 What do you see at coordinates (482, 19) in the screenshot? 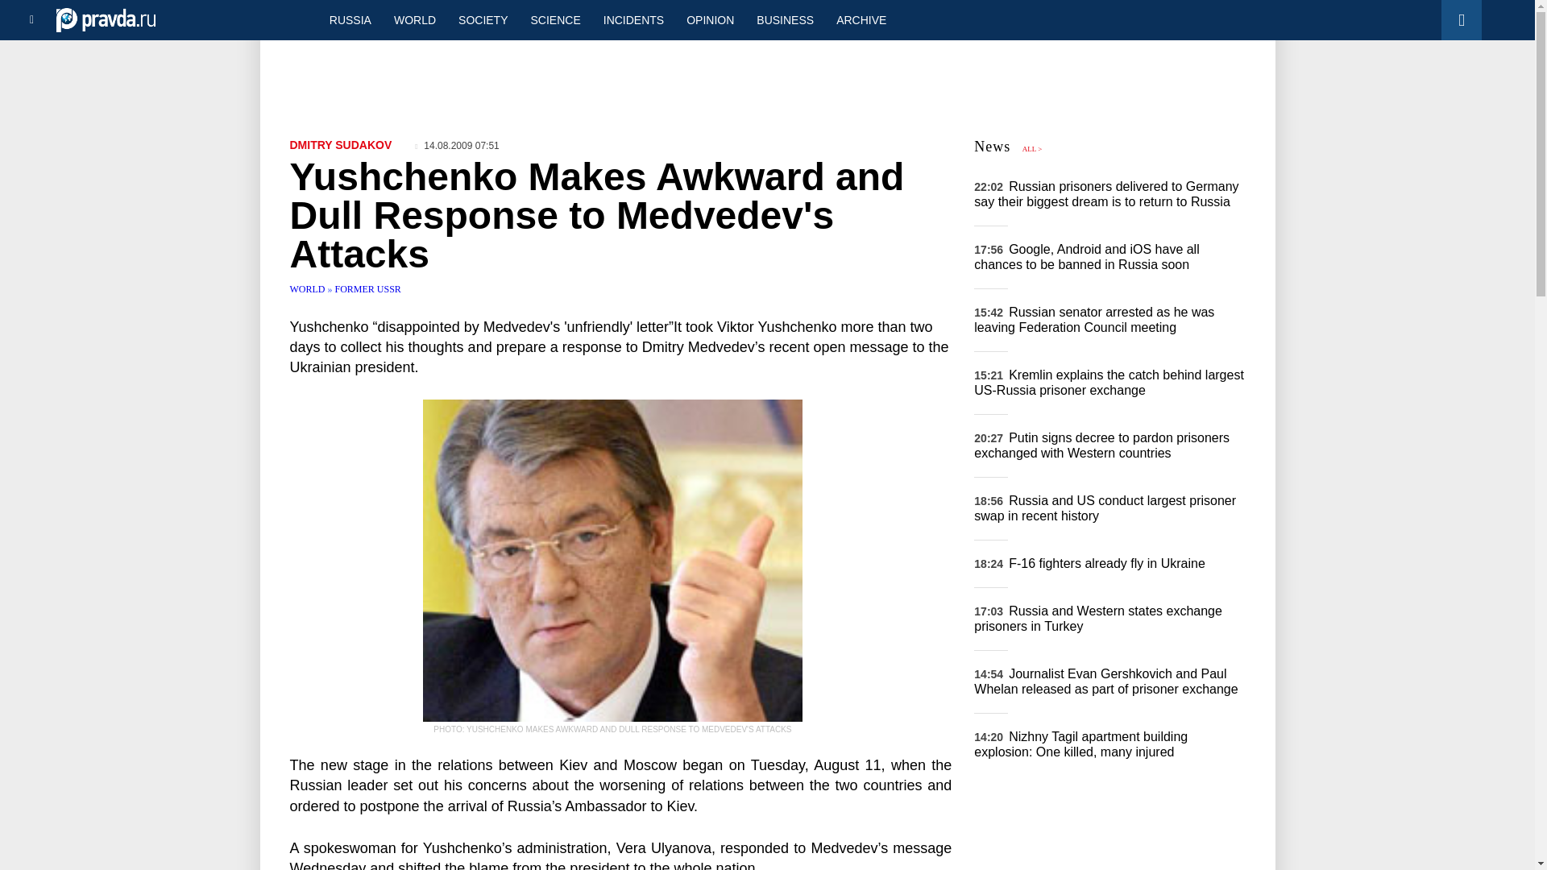
I see `SOCIETY` at bounding box center [482, 19].